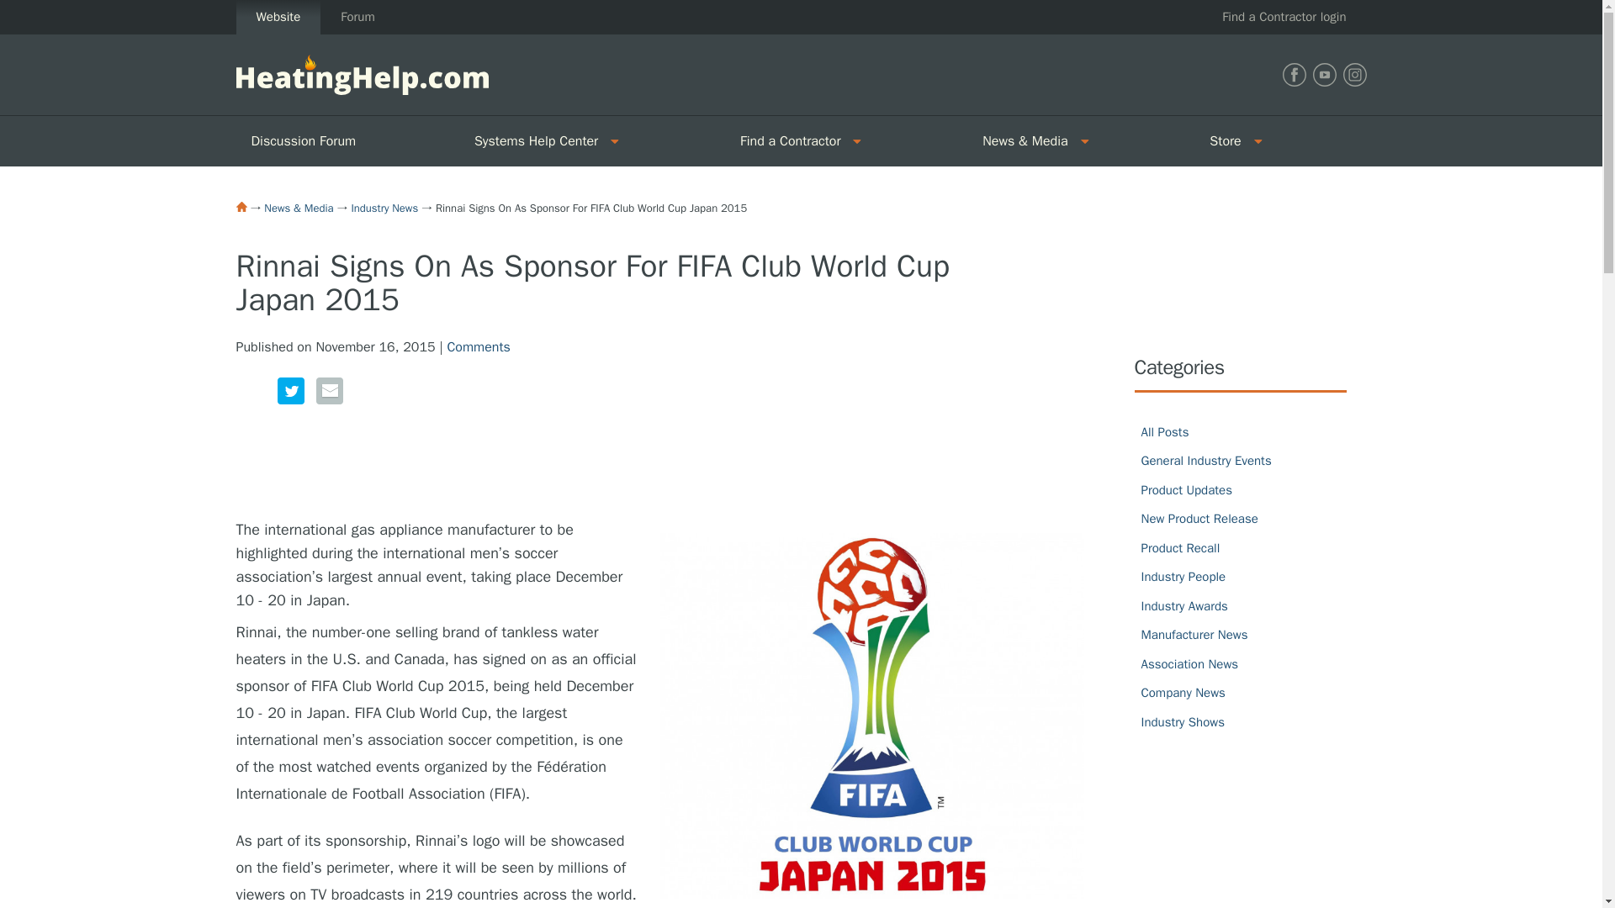 This screenshot has width=1615, height=908. What do you see at coordinates (278, 17) in the screenshot?
I see `Website` at bounding box center [278, 17].